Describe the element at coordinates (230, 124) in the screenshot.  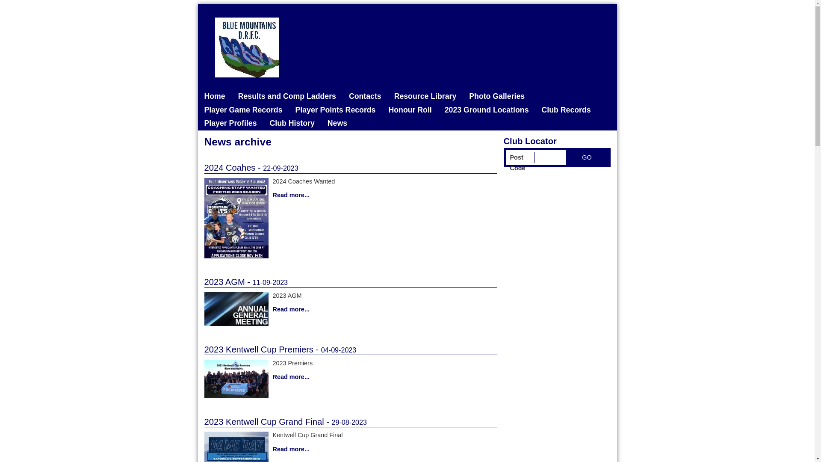
I see `Player Profiles` at that location.